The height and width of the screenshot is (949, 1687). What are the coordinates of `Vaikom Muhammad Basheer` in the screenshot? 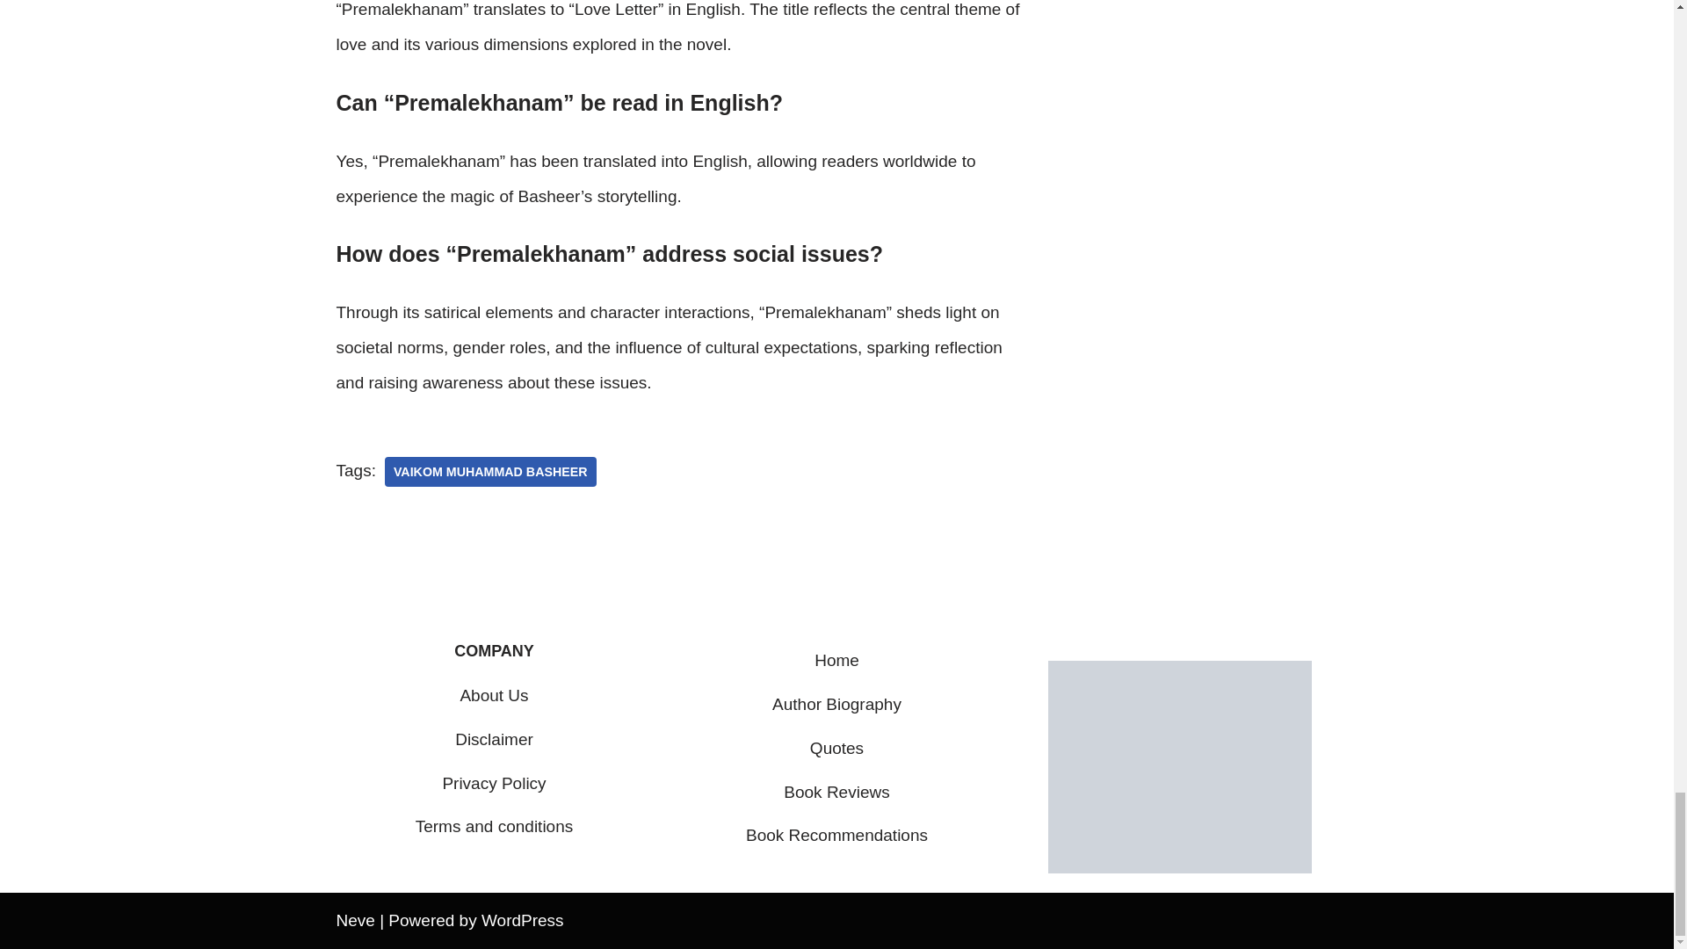 It's located at (490, 471).